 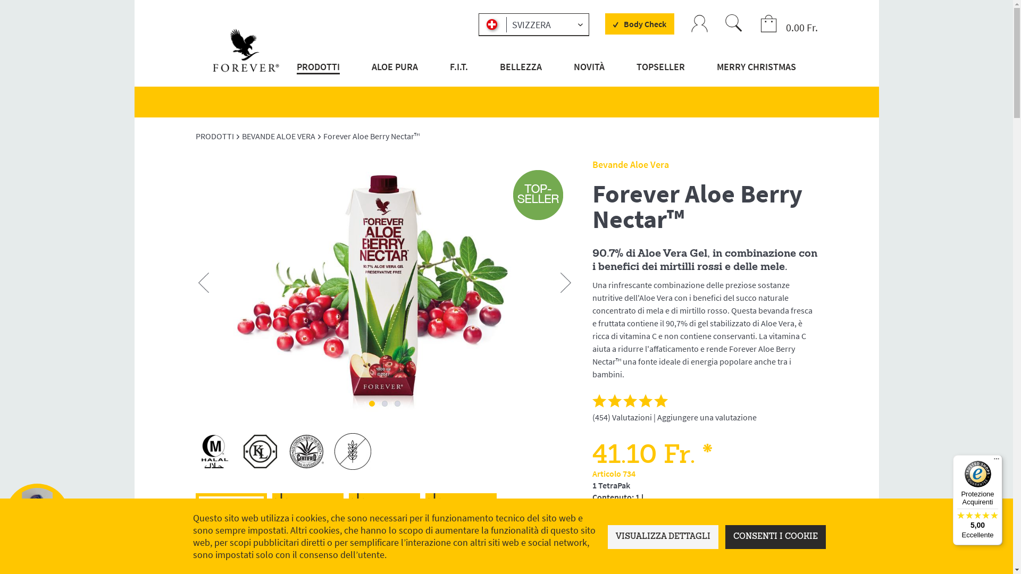 What do you see at coordinates (663, 537) in the screenshot?
I see `VISUALIZZA DETTAGLI` at bounding box center [663, 537].